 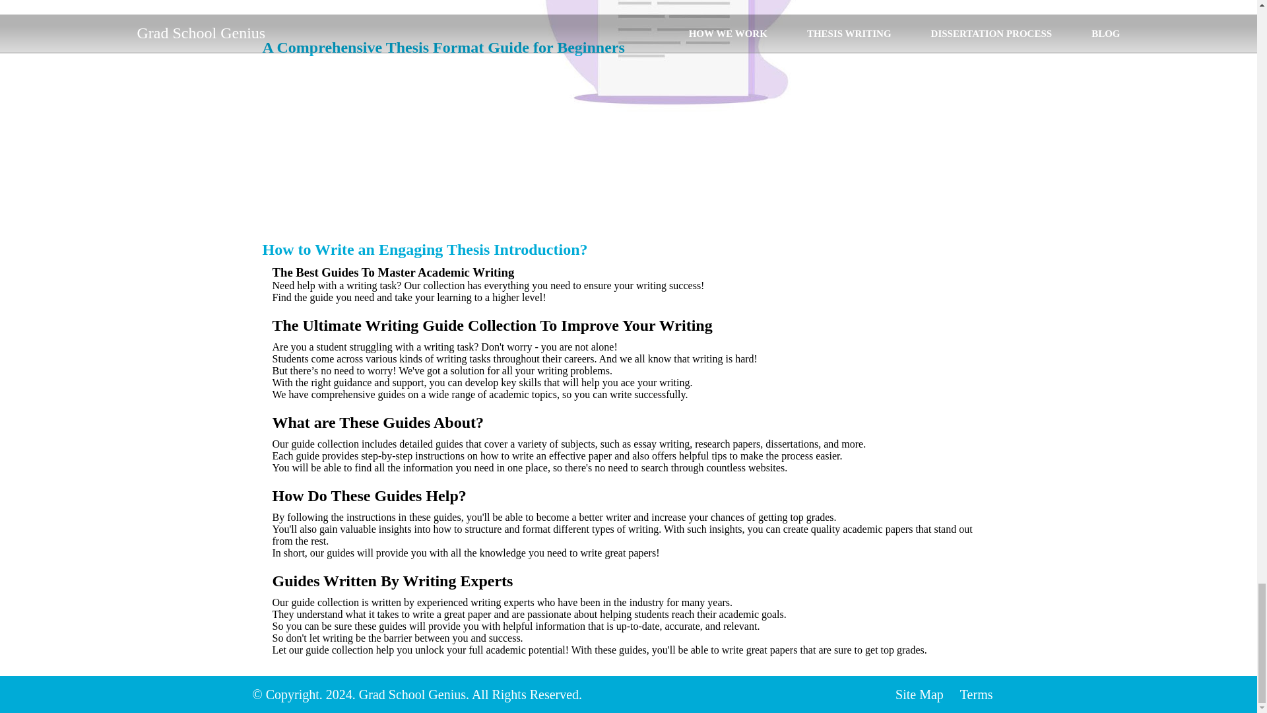 I want to click on How to Write an Engaging Thesis Introduction?, so click(x=425, y=250).